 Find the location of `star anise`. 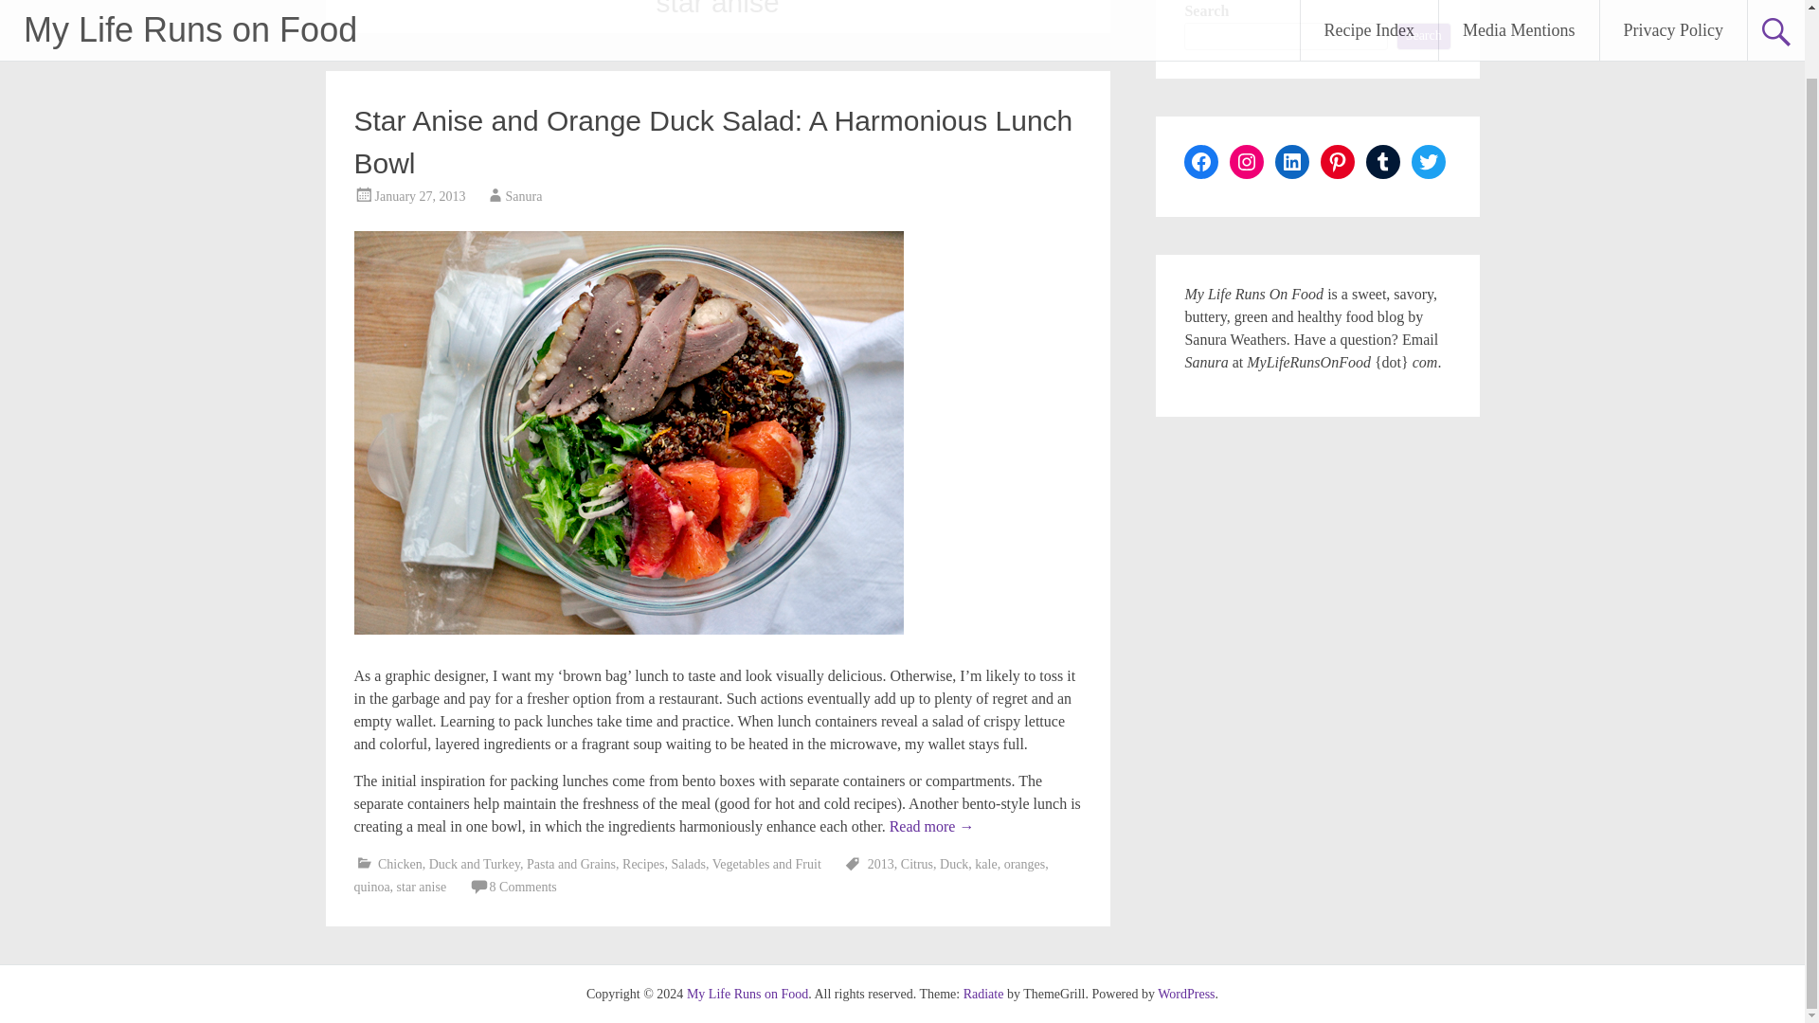

star anise is located at coordinates (421, 887).